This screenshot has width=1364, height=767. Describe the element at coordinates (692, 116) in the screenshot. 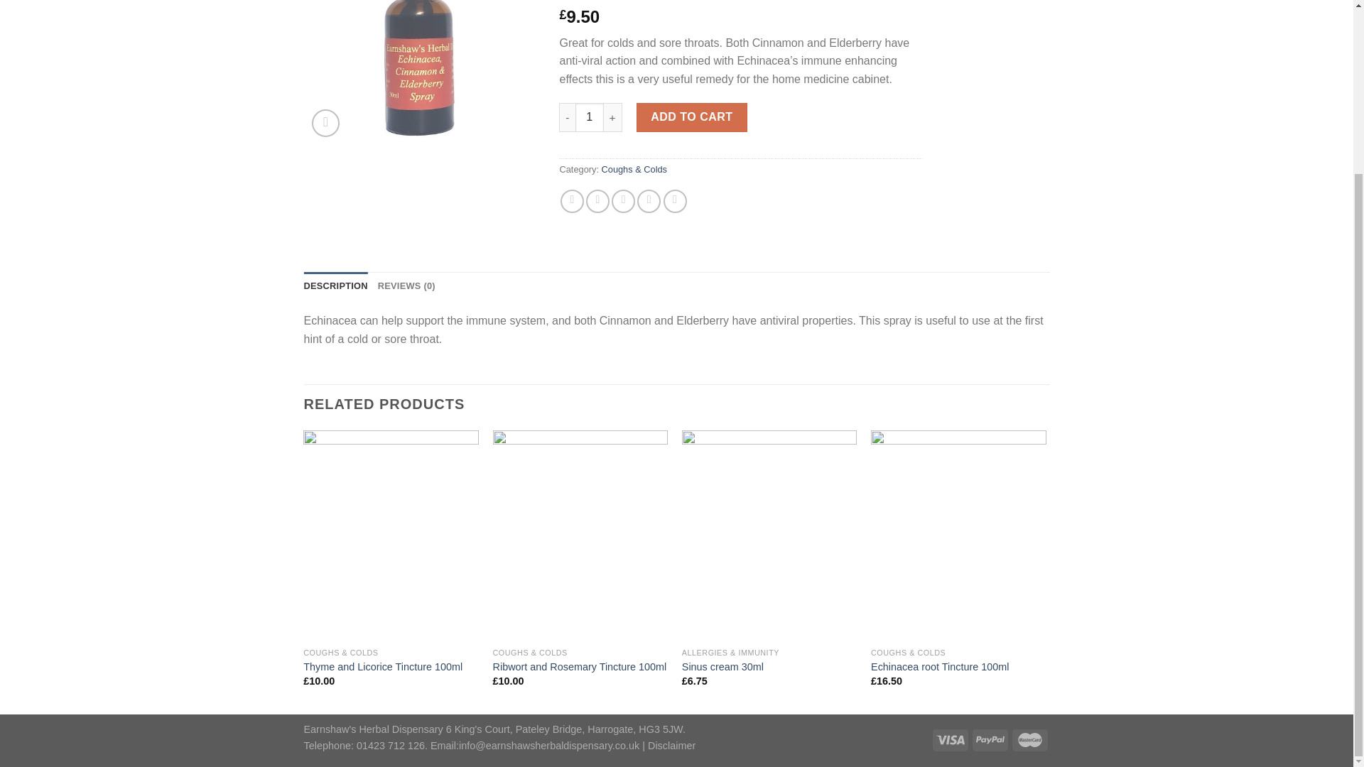

I see `ADD TO CART` at that location.